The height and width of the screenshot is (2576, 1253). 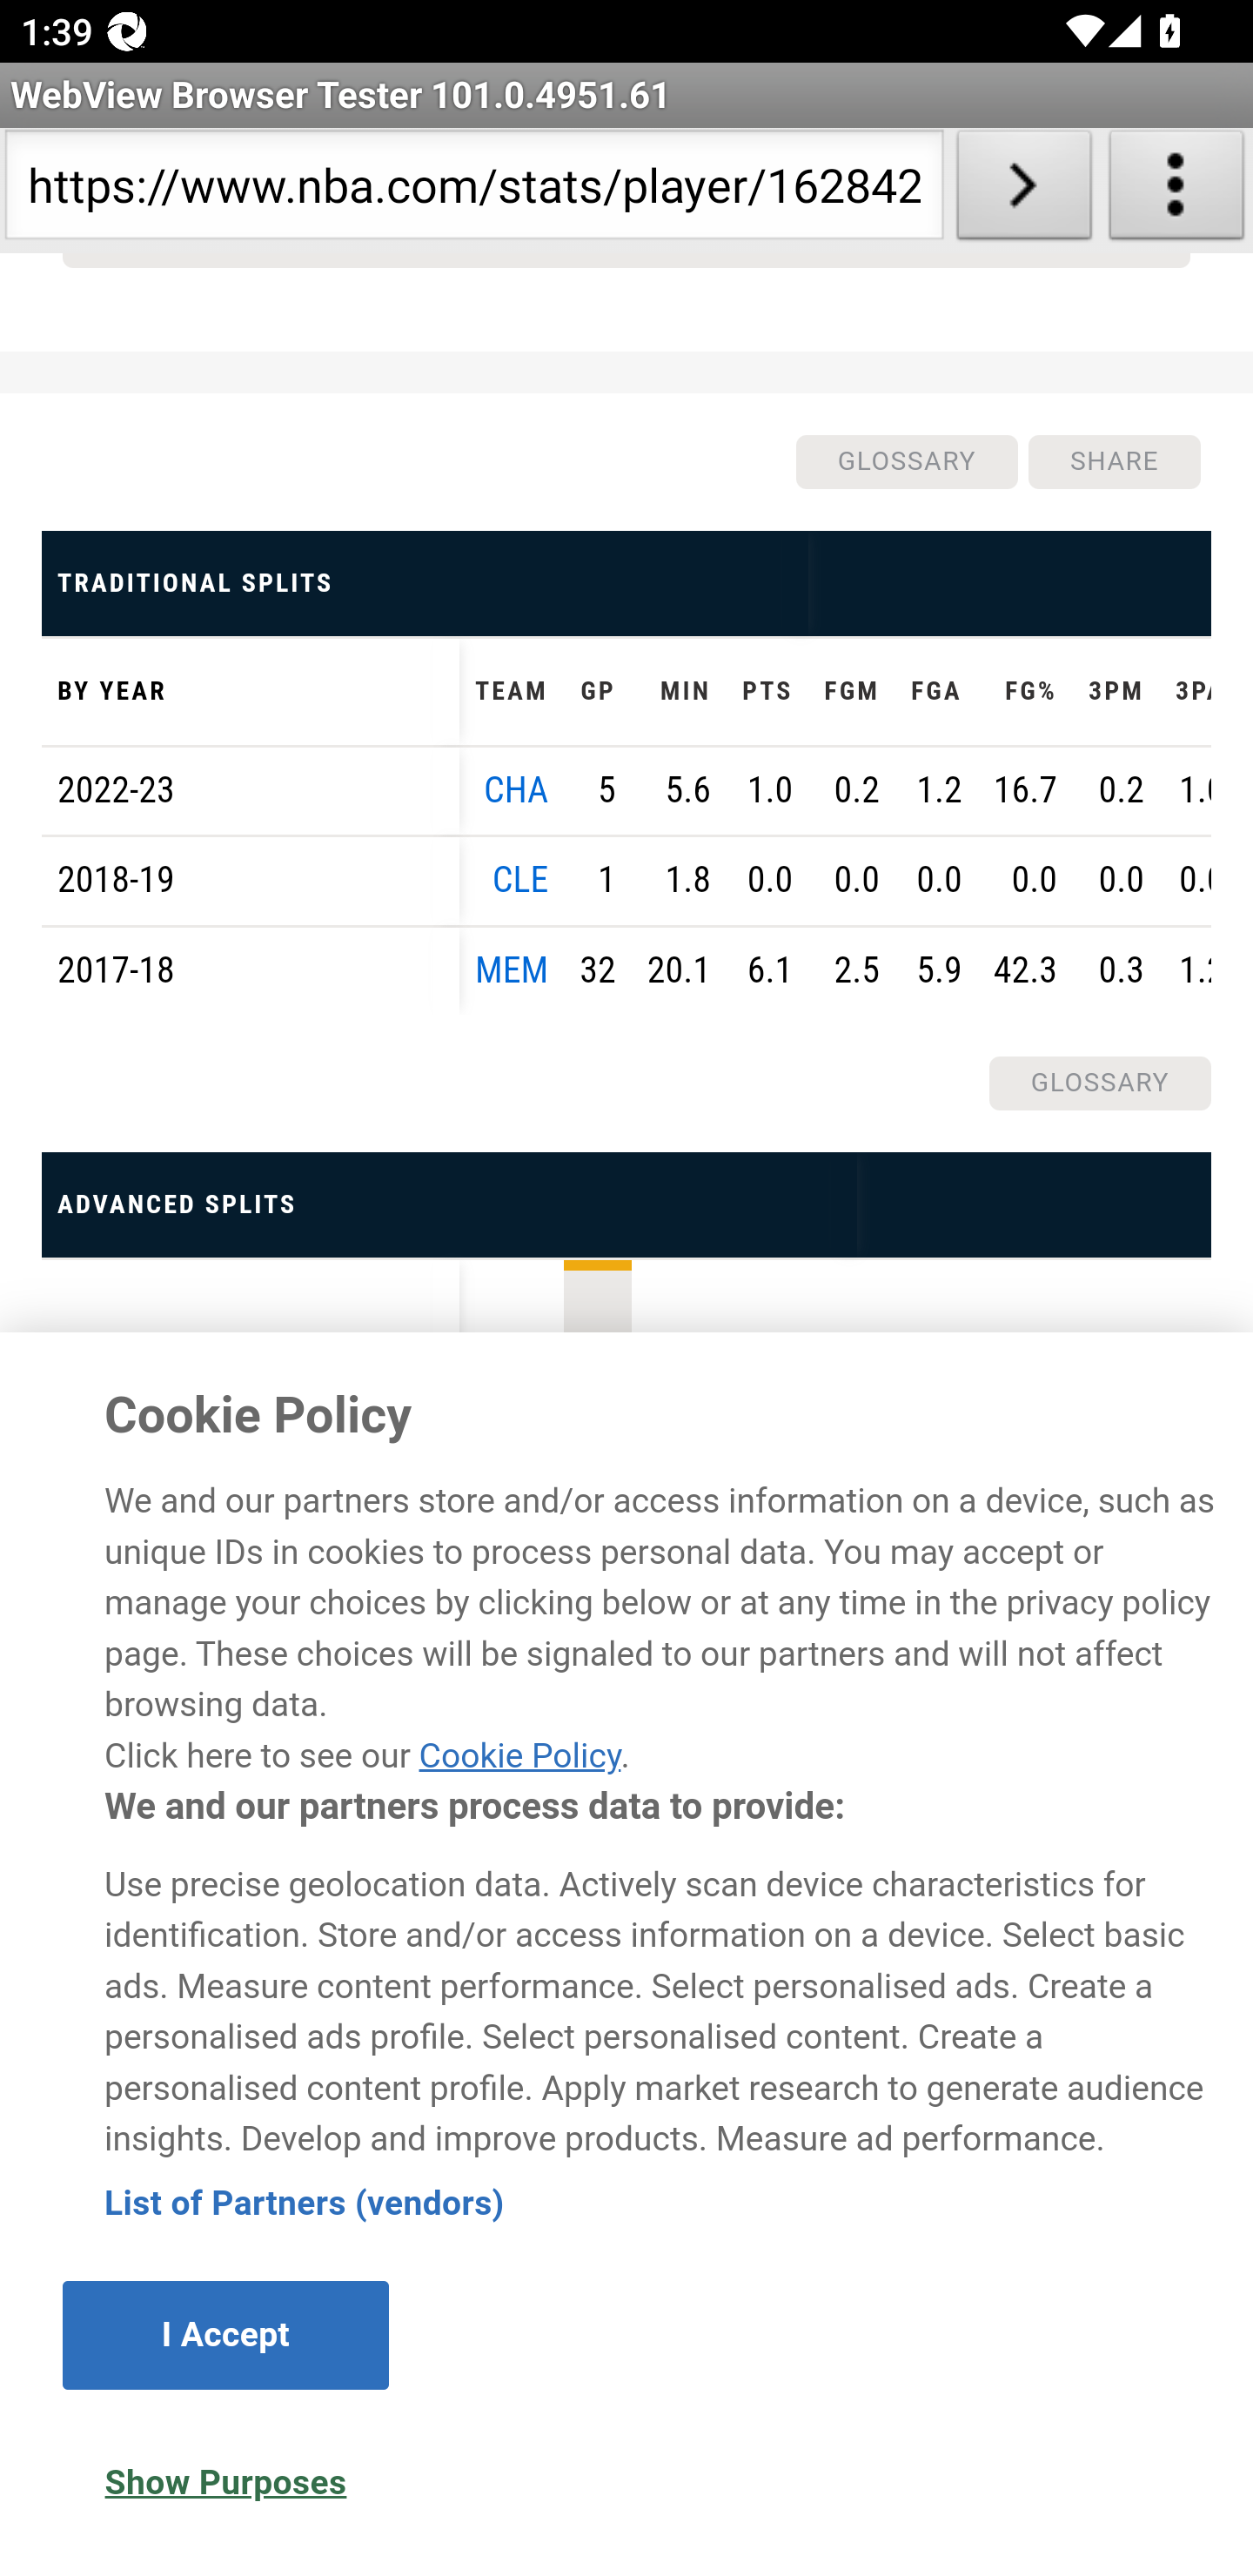 What do you see at coordinates (513, 693) in the screenshot?
I see `TEAM` at bounding box center [513, 693].